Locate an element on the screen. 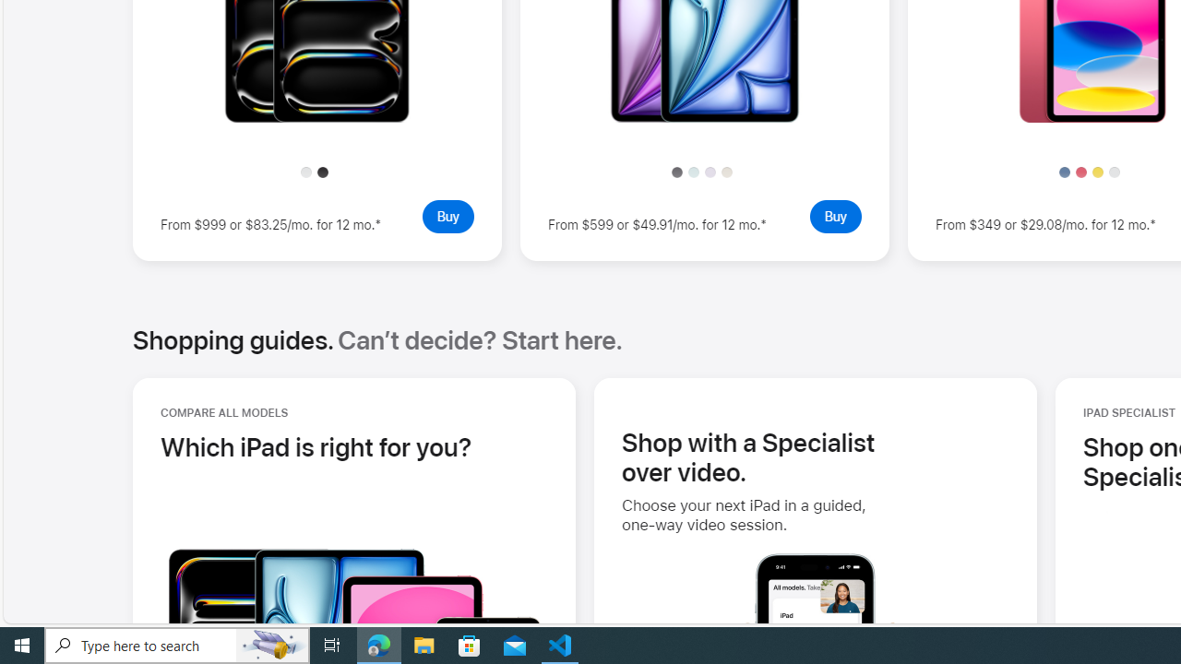 This screenshot has height=664, width=1181. Take a closer look - iPad is located at coordinates (1092, 118).